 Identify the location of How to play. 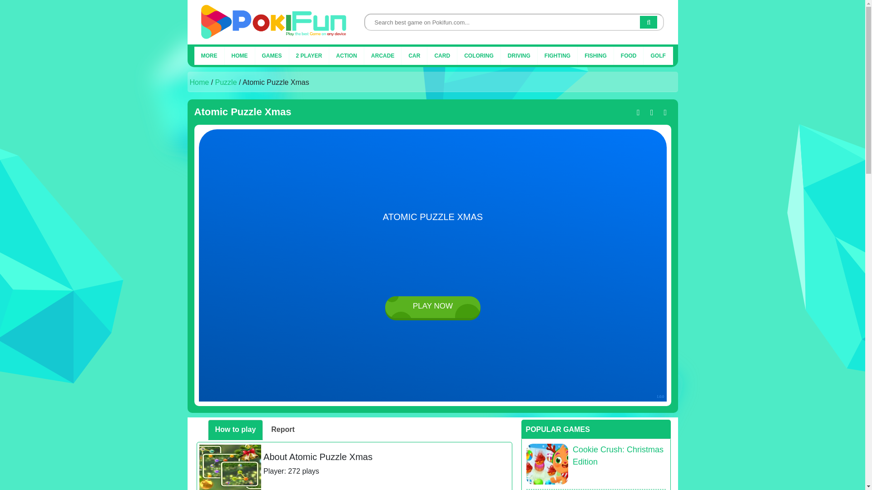
(235, 429).